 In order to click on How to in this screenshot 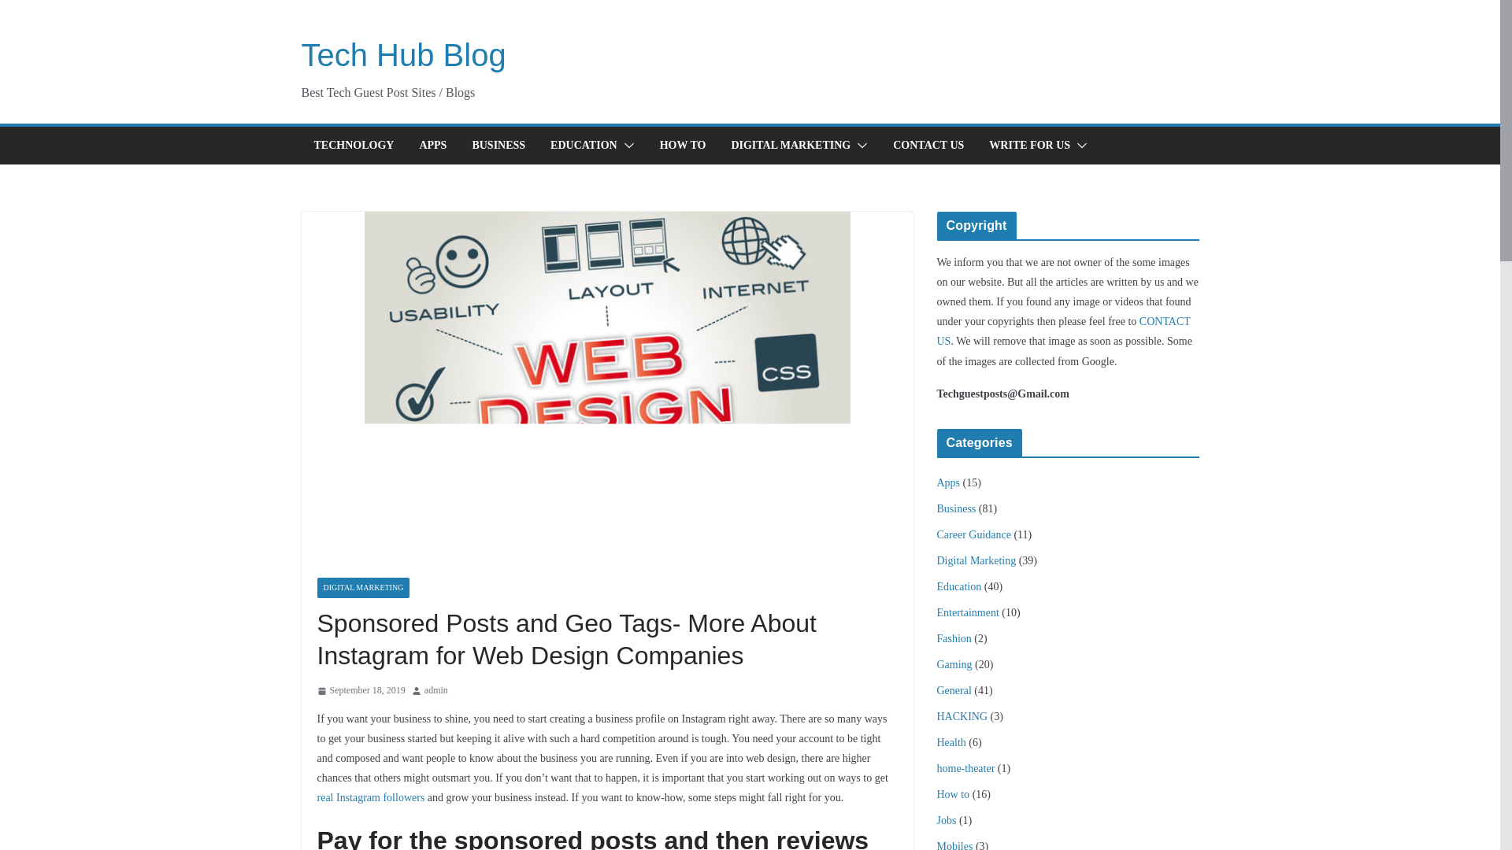, I will do `click(954, 795)`.